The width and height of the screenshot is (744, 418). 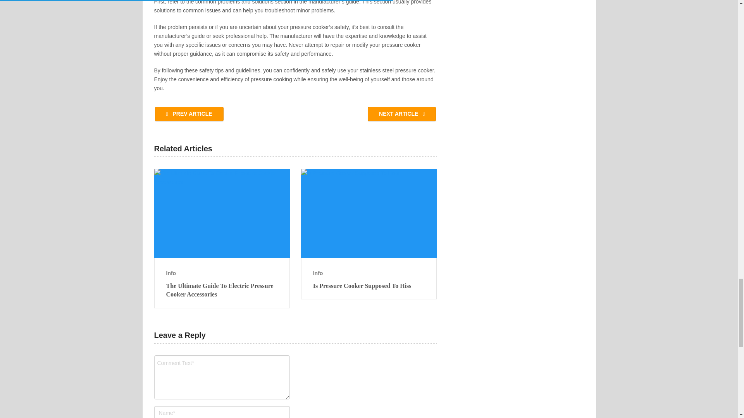 I want to click on NEXT ARTICLE, so click(x=401, y=114).